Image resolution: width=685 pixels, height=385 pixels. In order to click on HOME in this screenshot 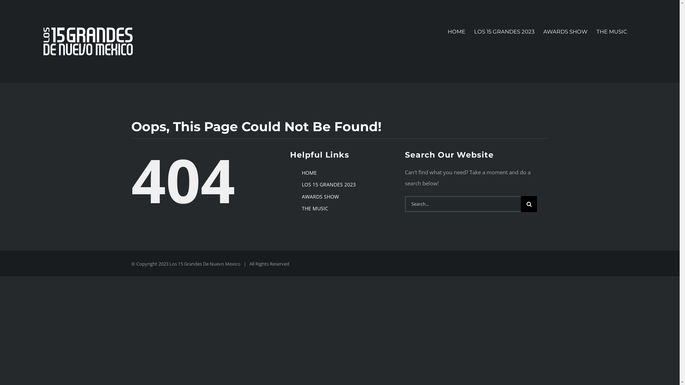, I will do `click(309, 173)`.